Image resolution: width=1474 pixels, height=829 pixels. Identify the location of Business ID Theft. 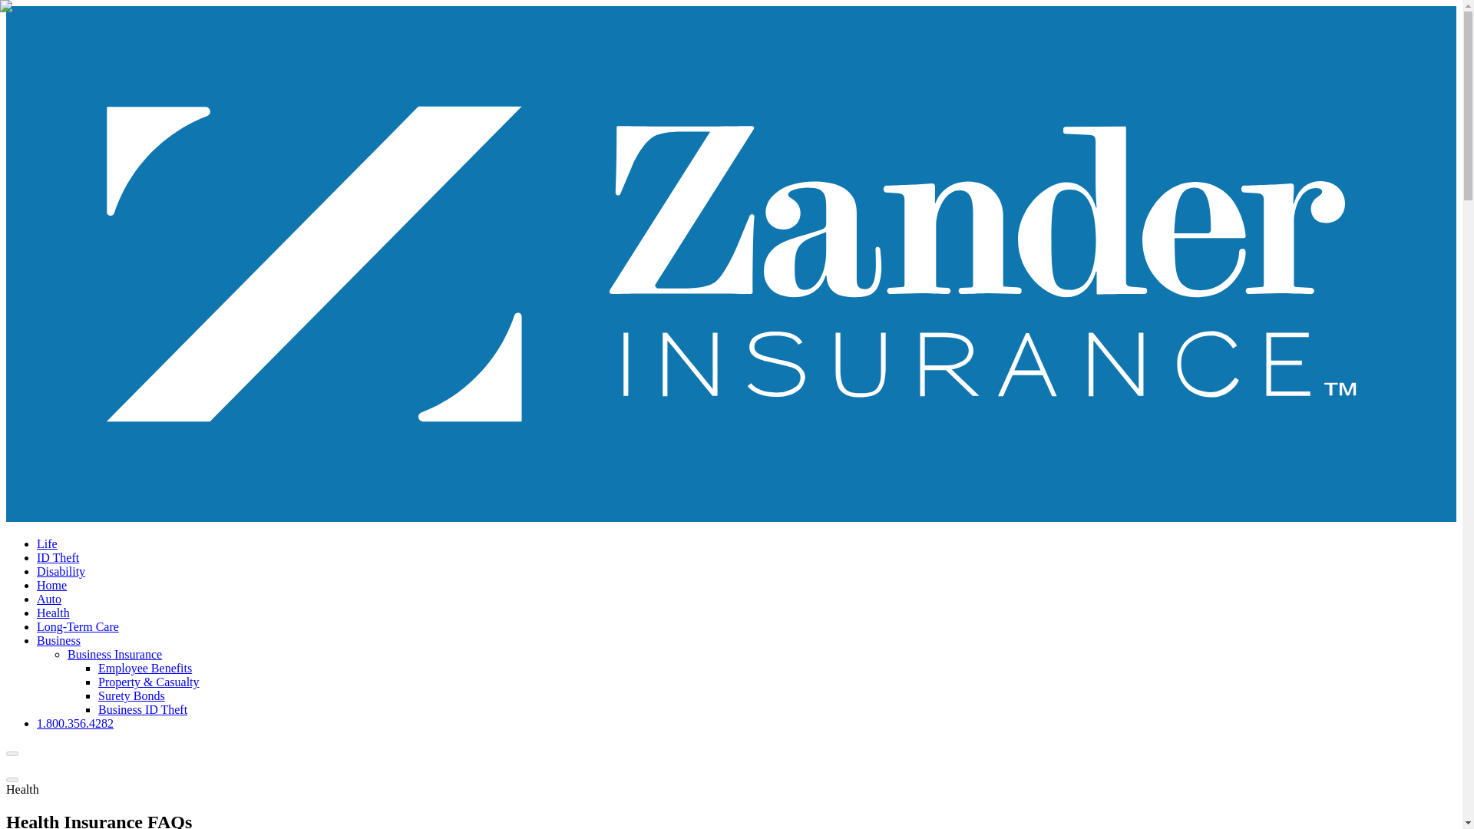
(143, 709).